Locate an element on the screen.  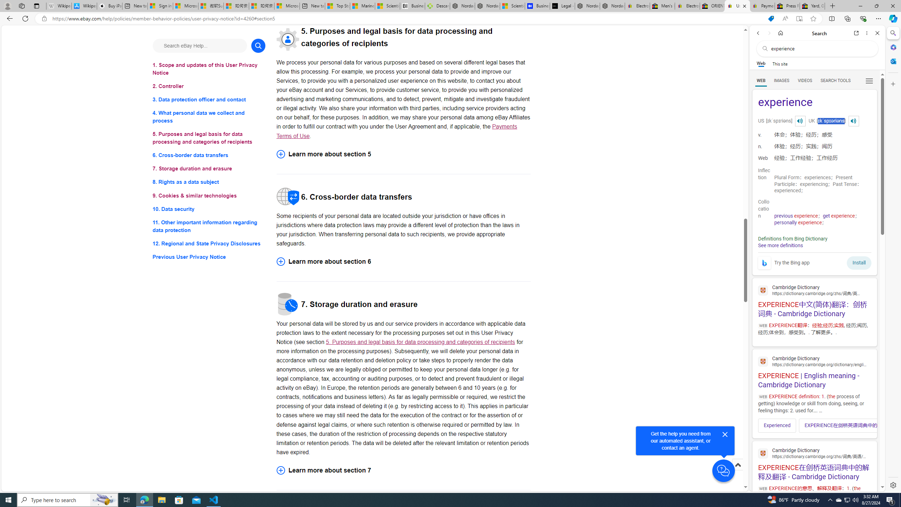
Microsoft Services Agreement is located at coordinates (185, 6).